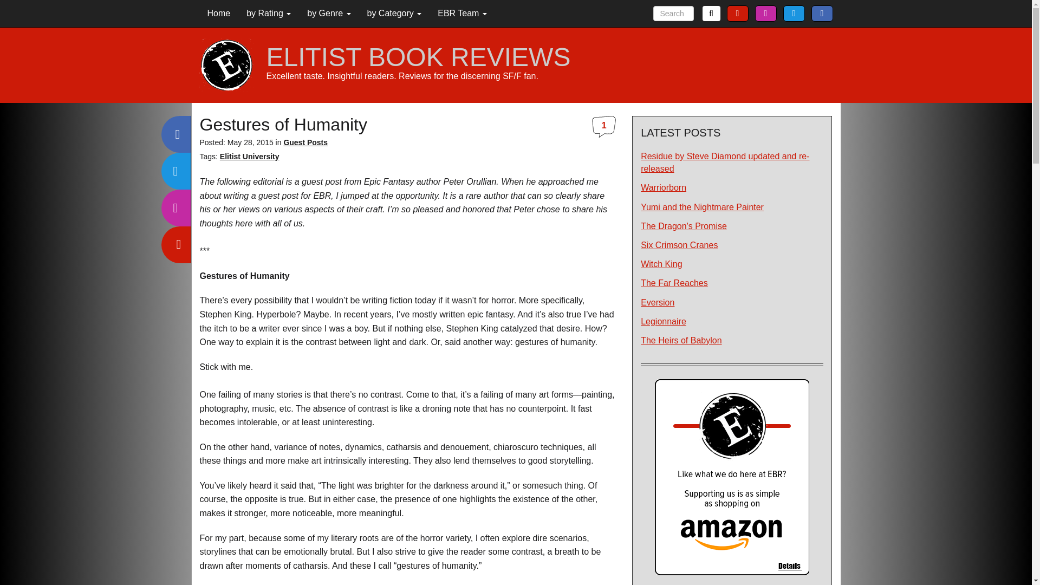 The image size is (1040, 585). Describe the element at coordinates (329, 13) in the screenshot. I see `by Genre` at that location.